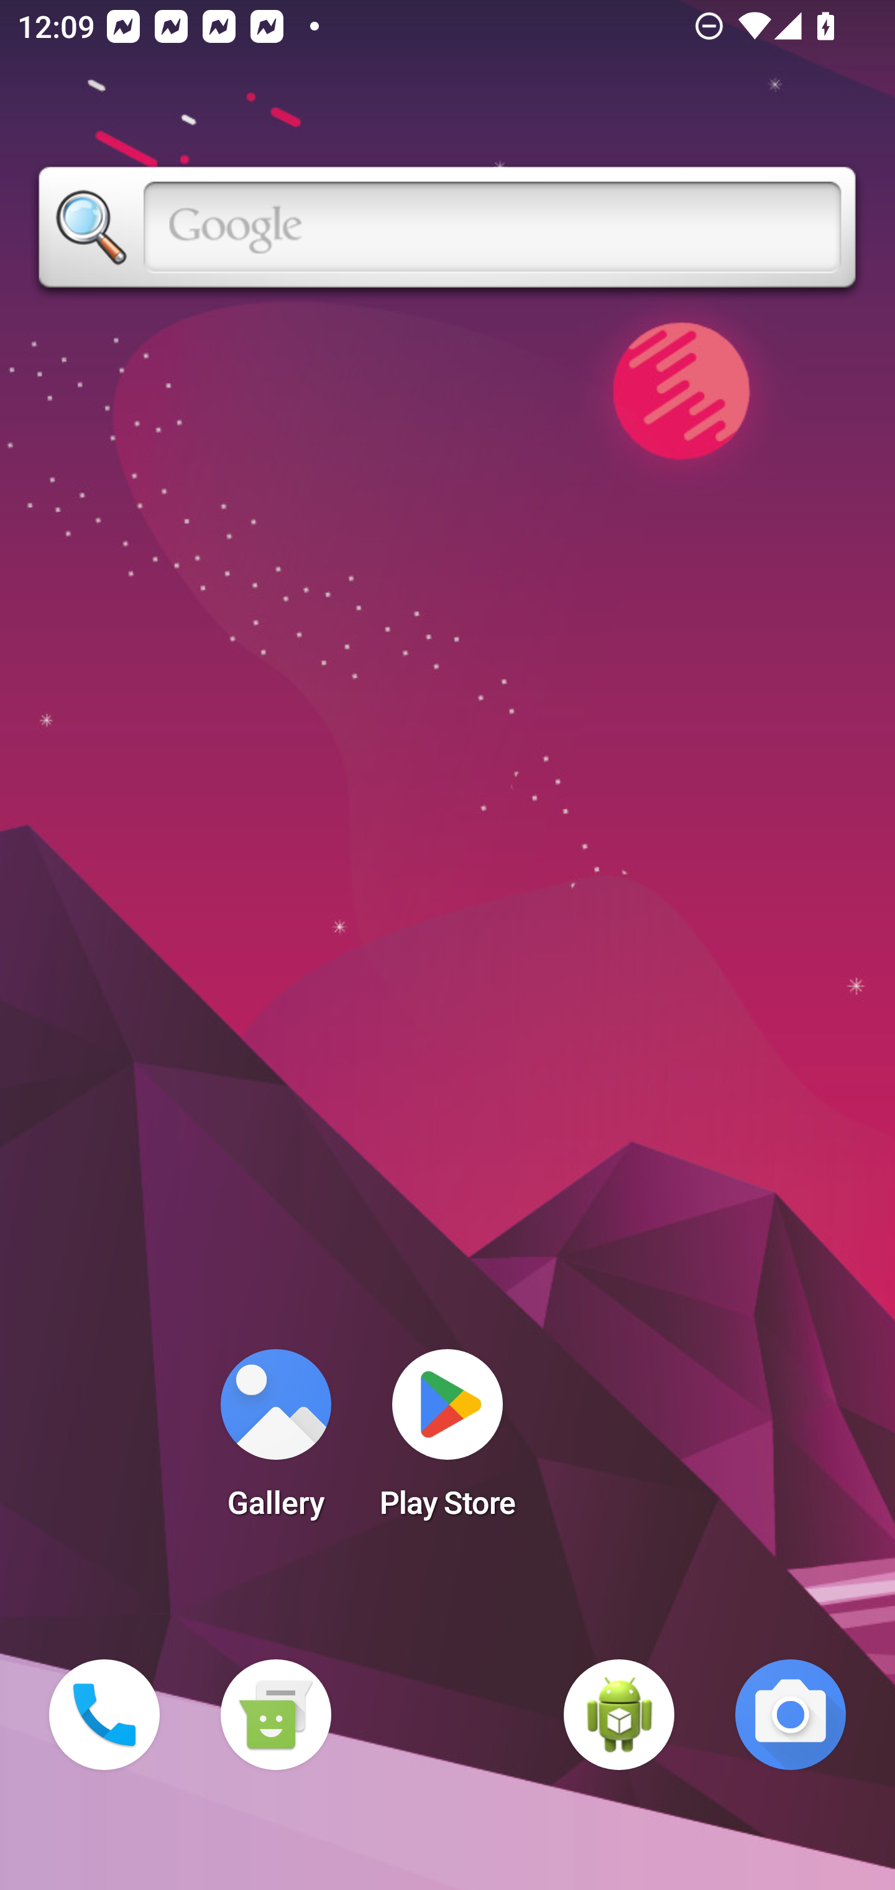 This screenshot has height=1890, width=895. Describe the element at coordinates (791, 1715) in the screenshot. I see `Camera` at that location.